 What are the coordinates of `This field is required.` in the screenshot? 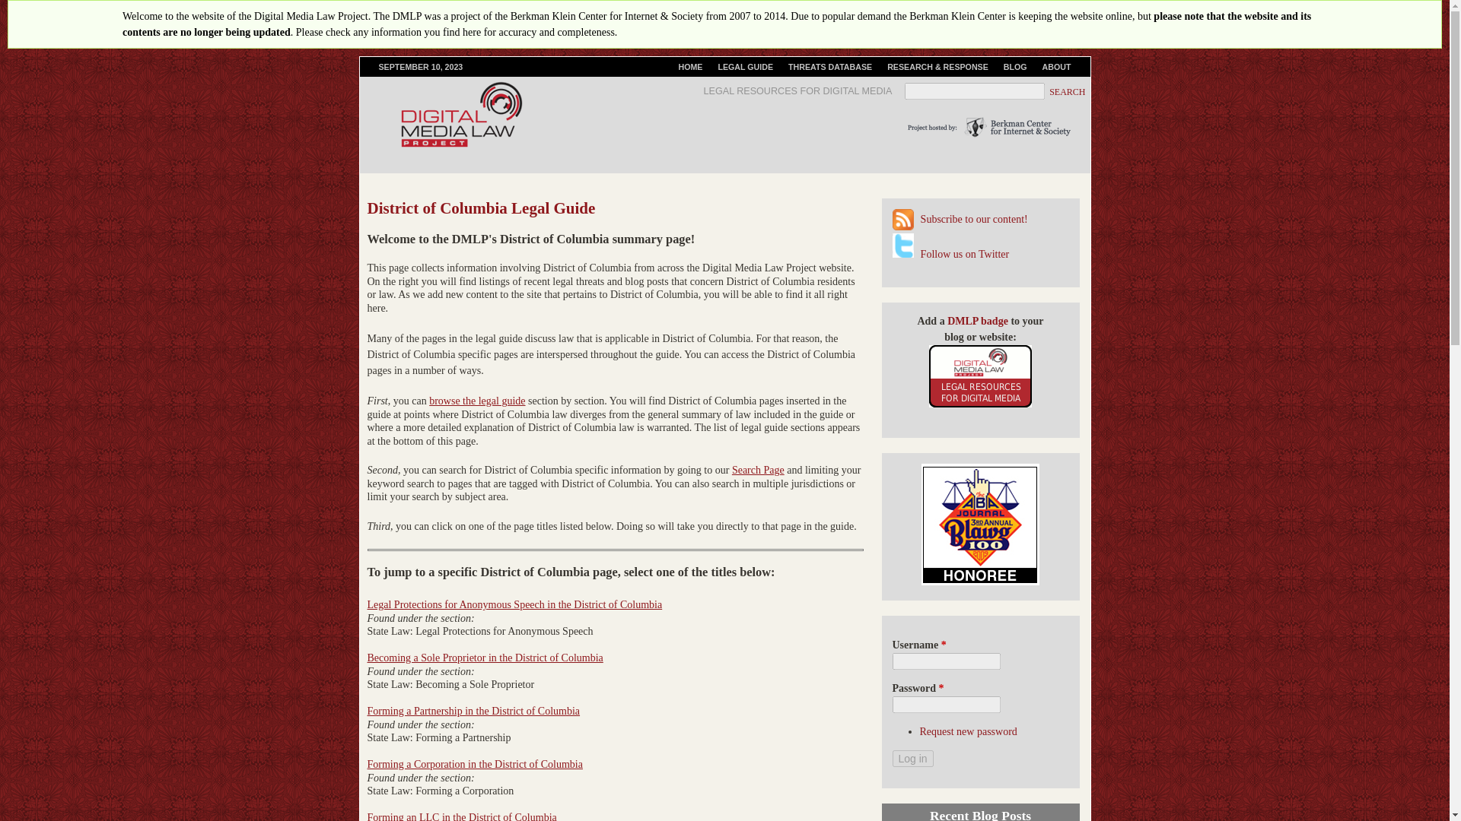 It's located at (941, 687).